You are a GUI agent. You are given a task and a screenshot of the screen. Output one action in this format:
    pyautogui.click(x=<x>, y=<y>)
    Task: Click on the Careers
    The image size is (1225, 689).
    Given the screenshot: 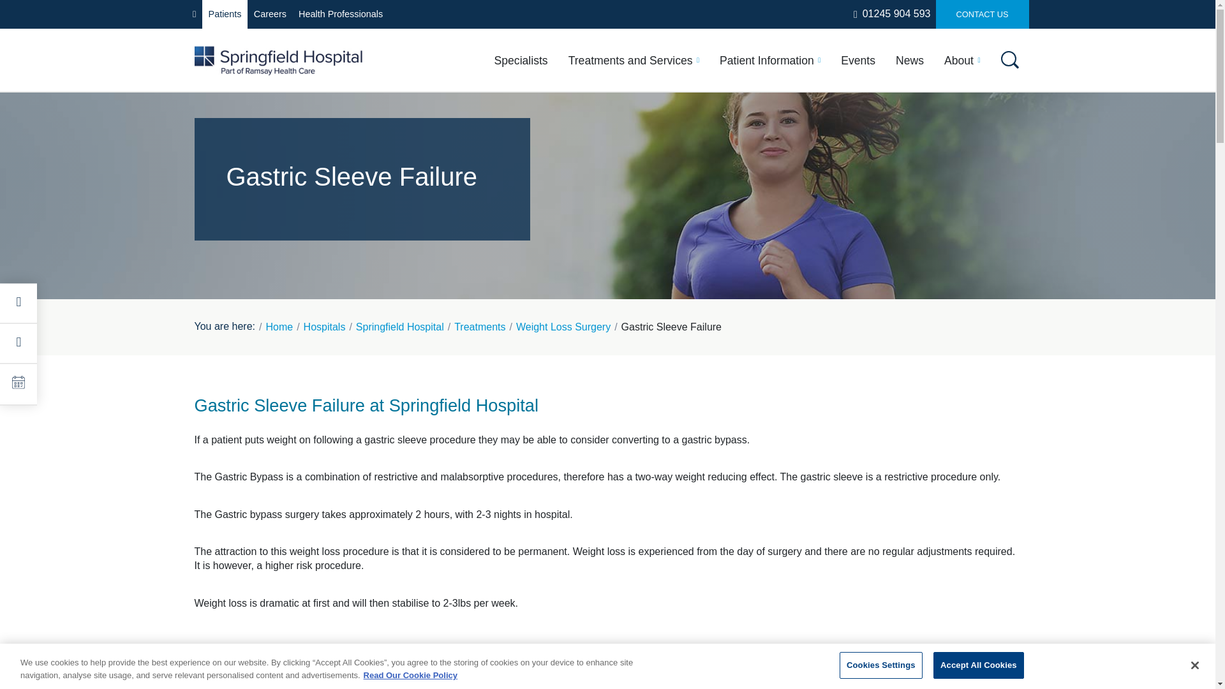 What is the action you would take?
    pyautogui.click(x=269, y=14)
    